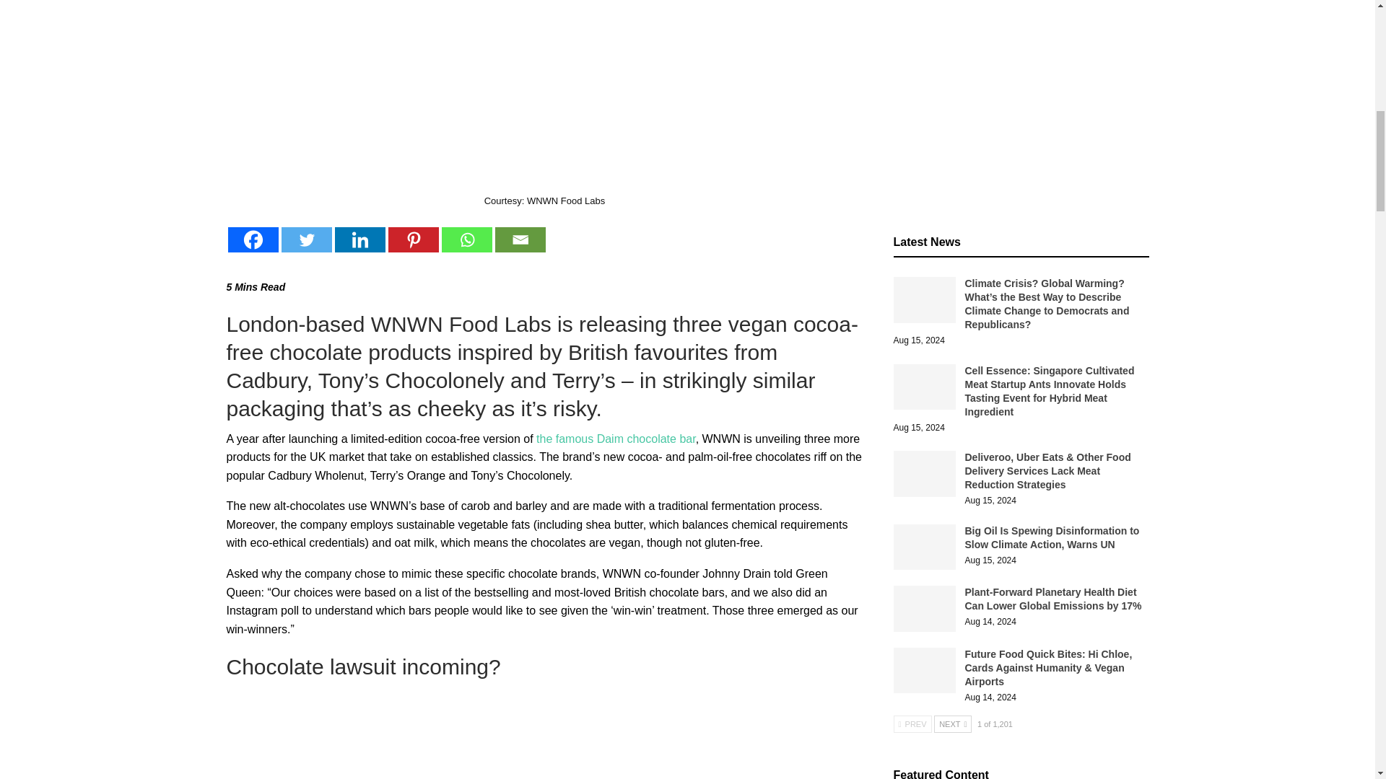  What do you see at coordinates (413, 239) in the screenshot?
I see `Pinterest` at bounding box center [413, 239].